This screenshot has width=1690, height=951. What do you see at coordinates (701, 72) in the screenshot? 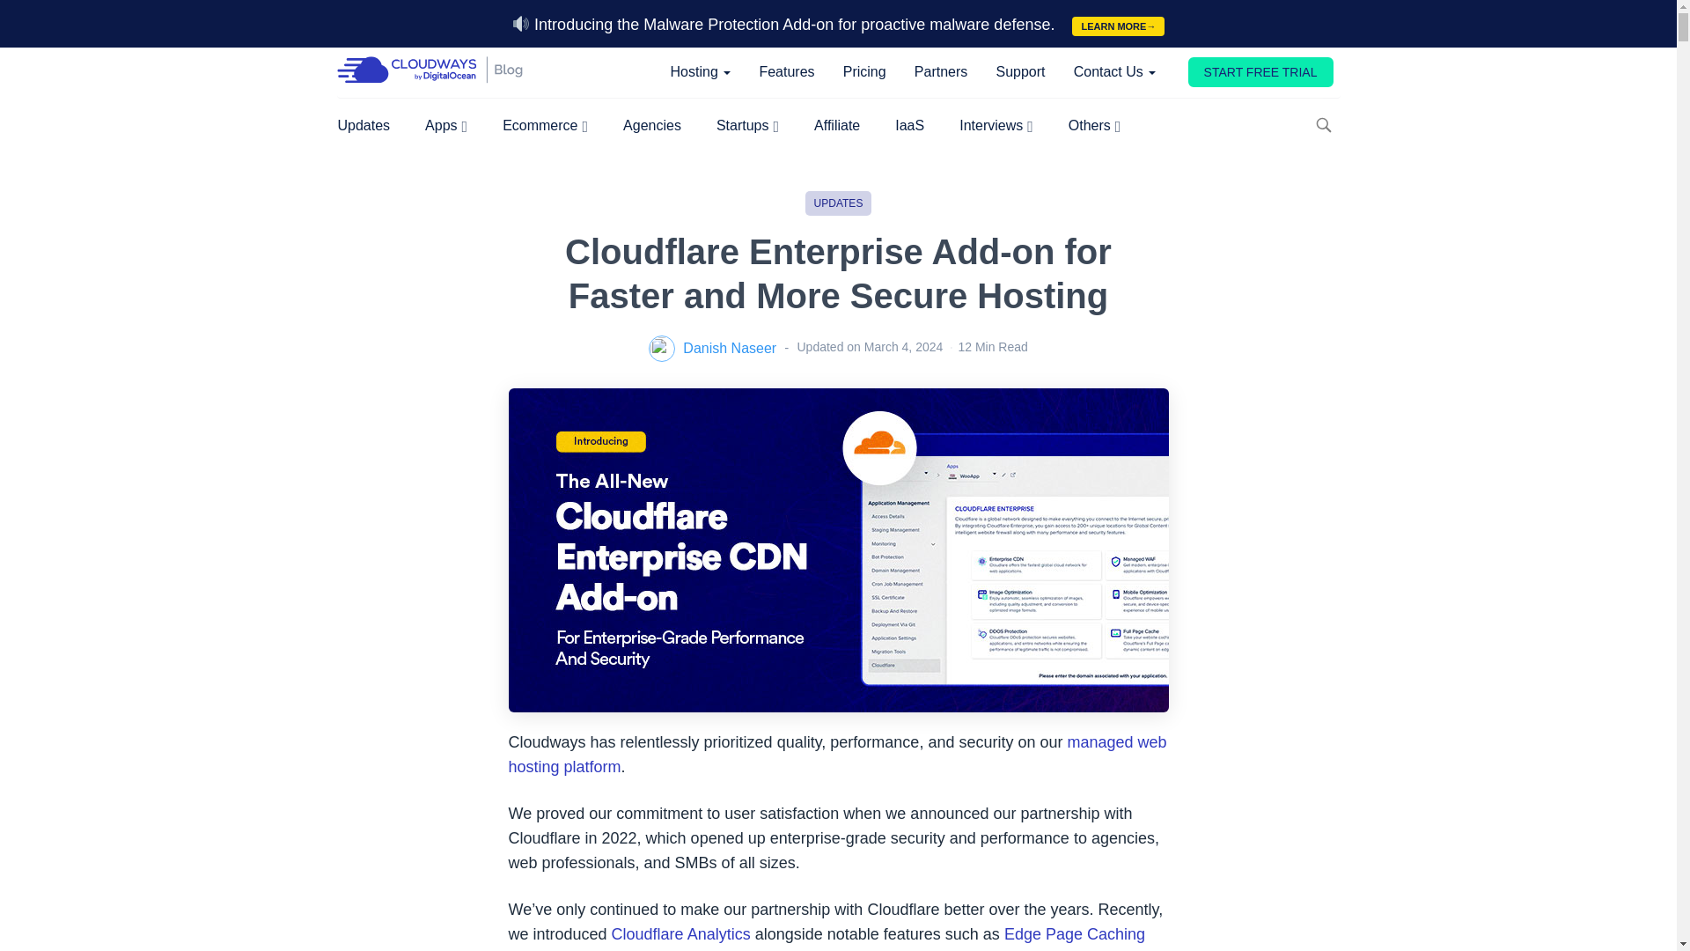
I see `Hosting` at bounding box center [701, 72].